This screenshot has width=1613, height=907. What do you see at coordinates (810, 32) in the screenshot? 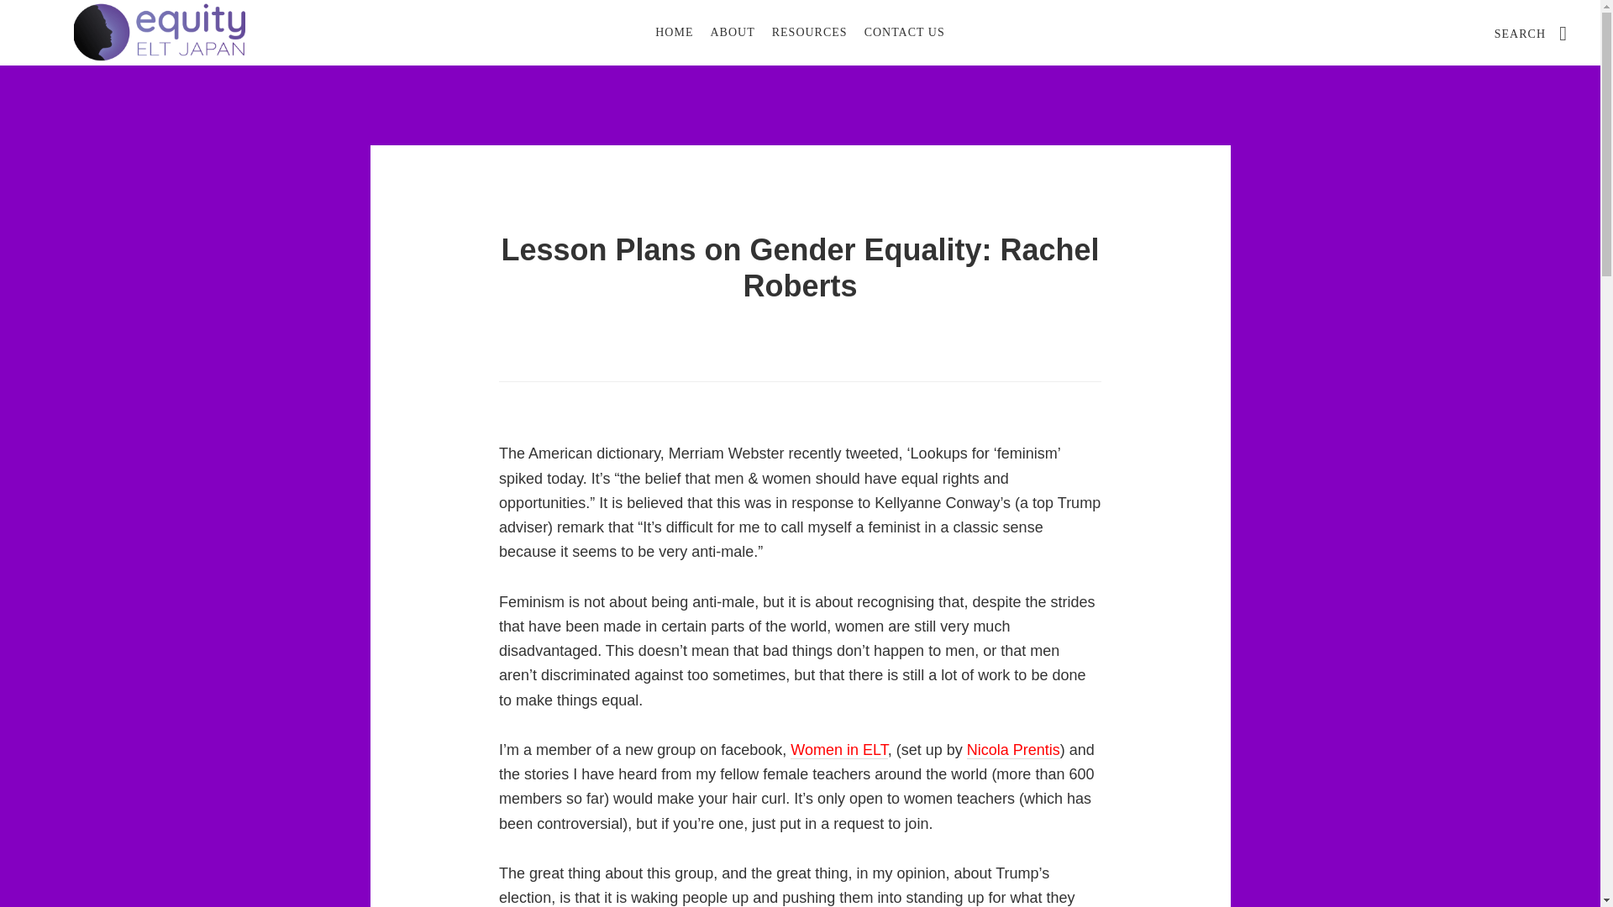
I see `RESOURCES` at bounding box center [810, 32].